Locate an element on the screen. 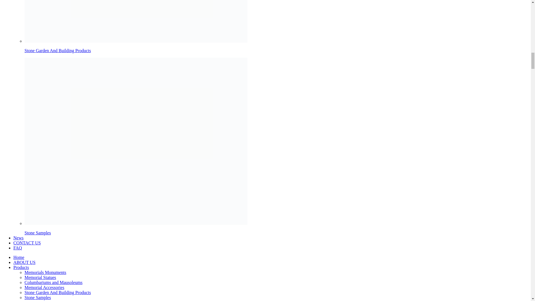  News is located at coordinates (18, 237).